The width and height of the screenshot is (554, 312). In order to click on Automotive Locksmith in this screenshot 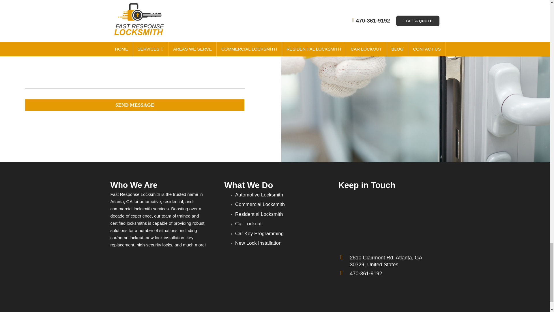, I will do `click(259, 195)`.